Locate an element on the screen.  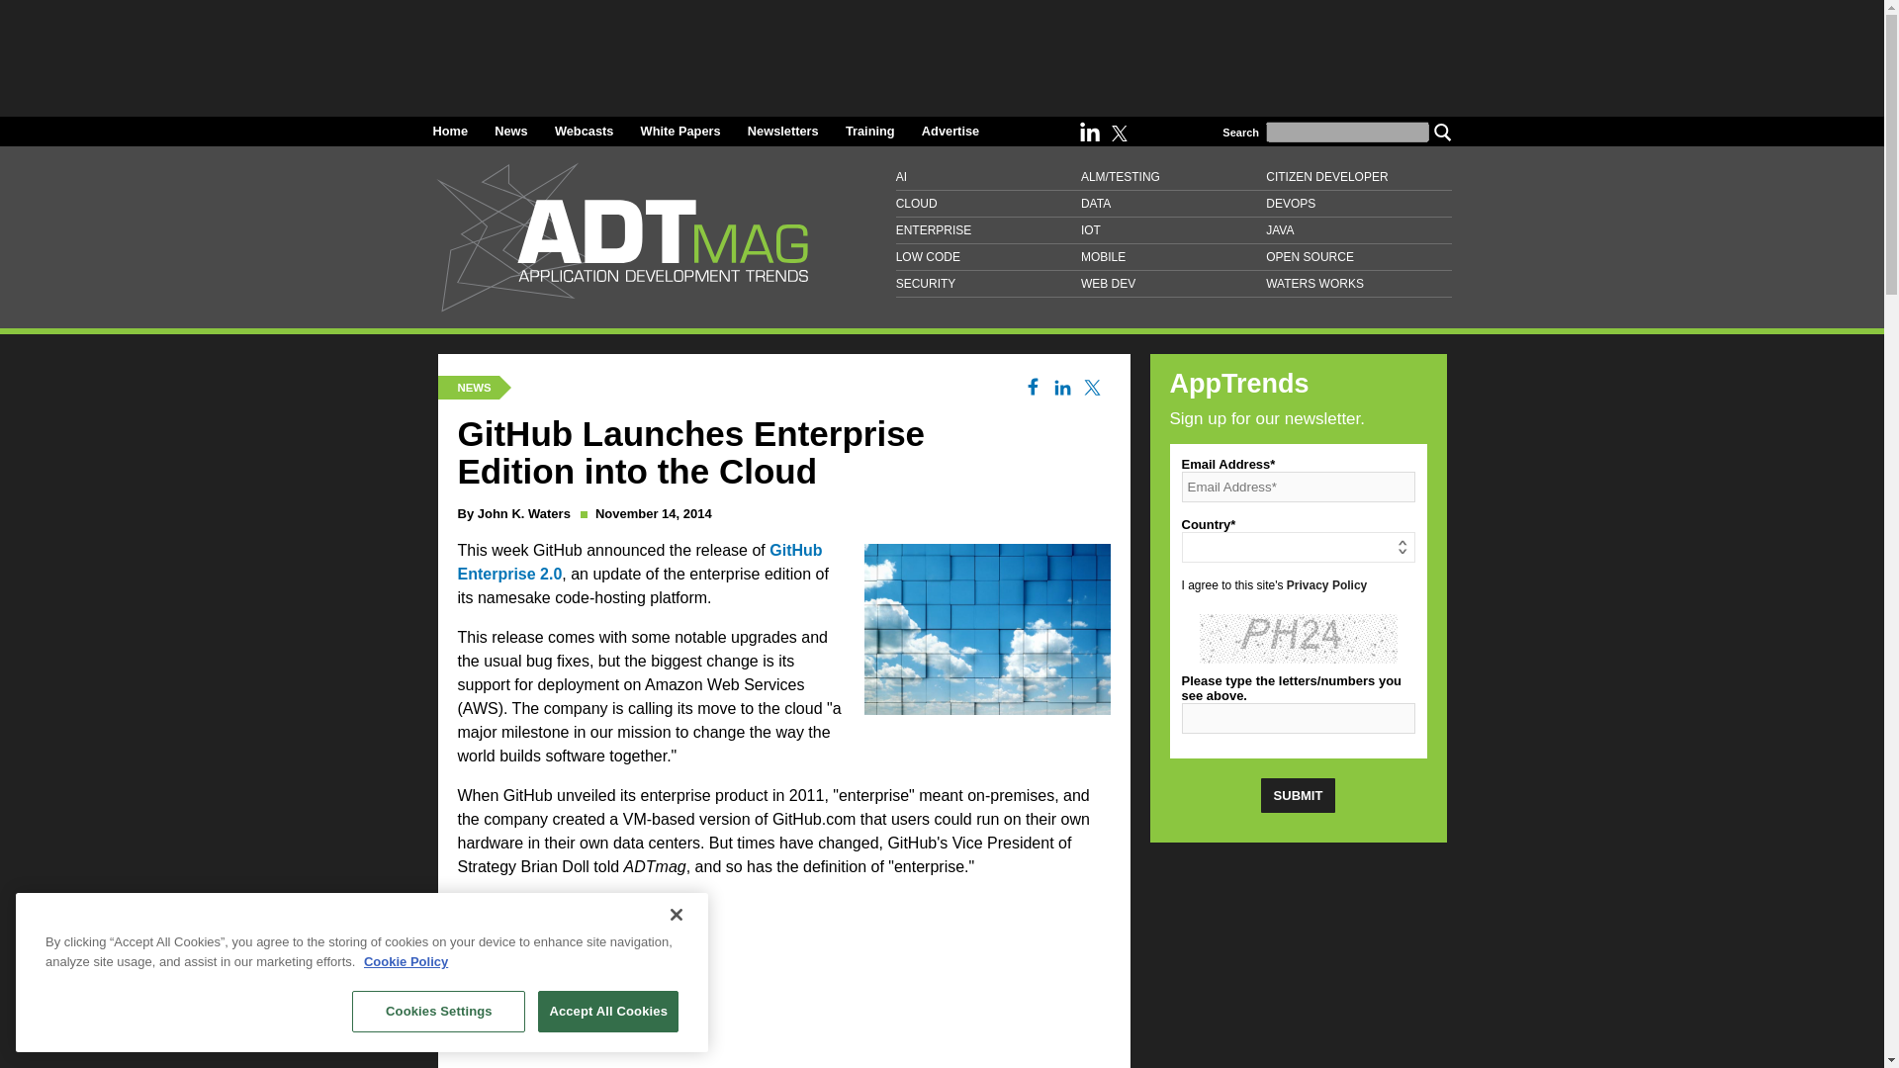
WEB DEV is located at coordinates (1173, 285).